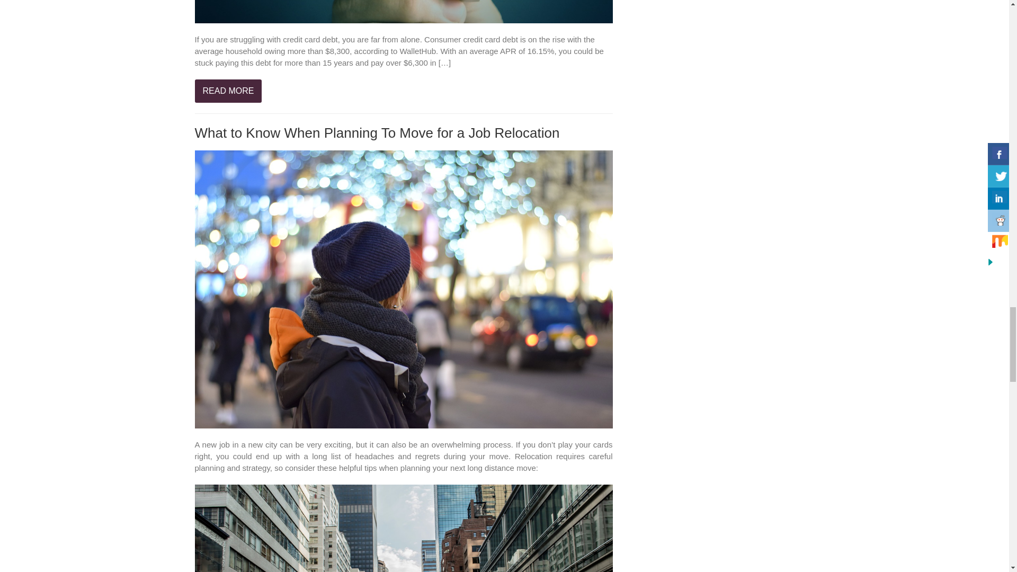 This screenshot has height=572, width=1017. What do you see at coordinates (502, 468) in the screenshot?
I see `long distance move` at bounding box center [502, 468].